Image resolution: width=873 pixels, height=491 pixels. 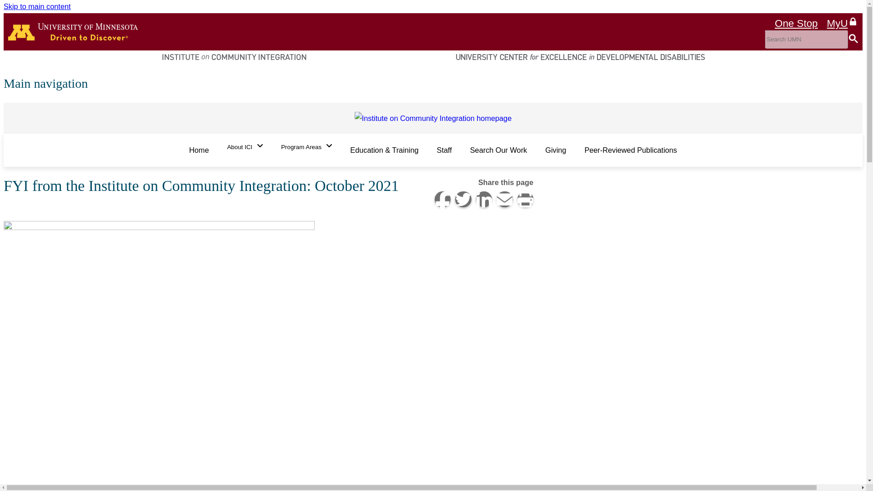 What do you see at coordinates (73, 31) in the screenshot?
I see `home page` at bounding box center [73, 31].